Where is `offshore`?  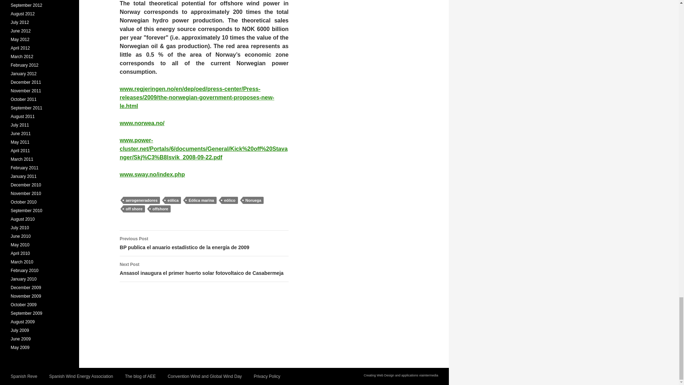 offshore is located at coordinates (160, 209).